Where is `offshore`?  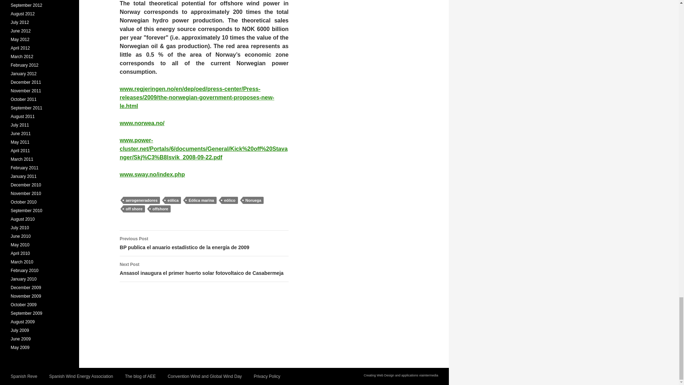 offshore is located at coordinates (160, 209).